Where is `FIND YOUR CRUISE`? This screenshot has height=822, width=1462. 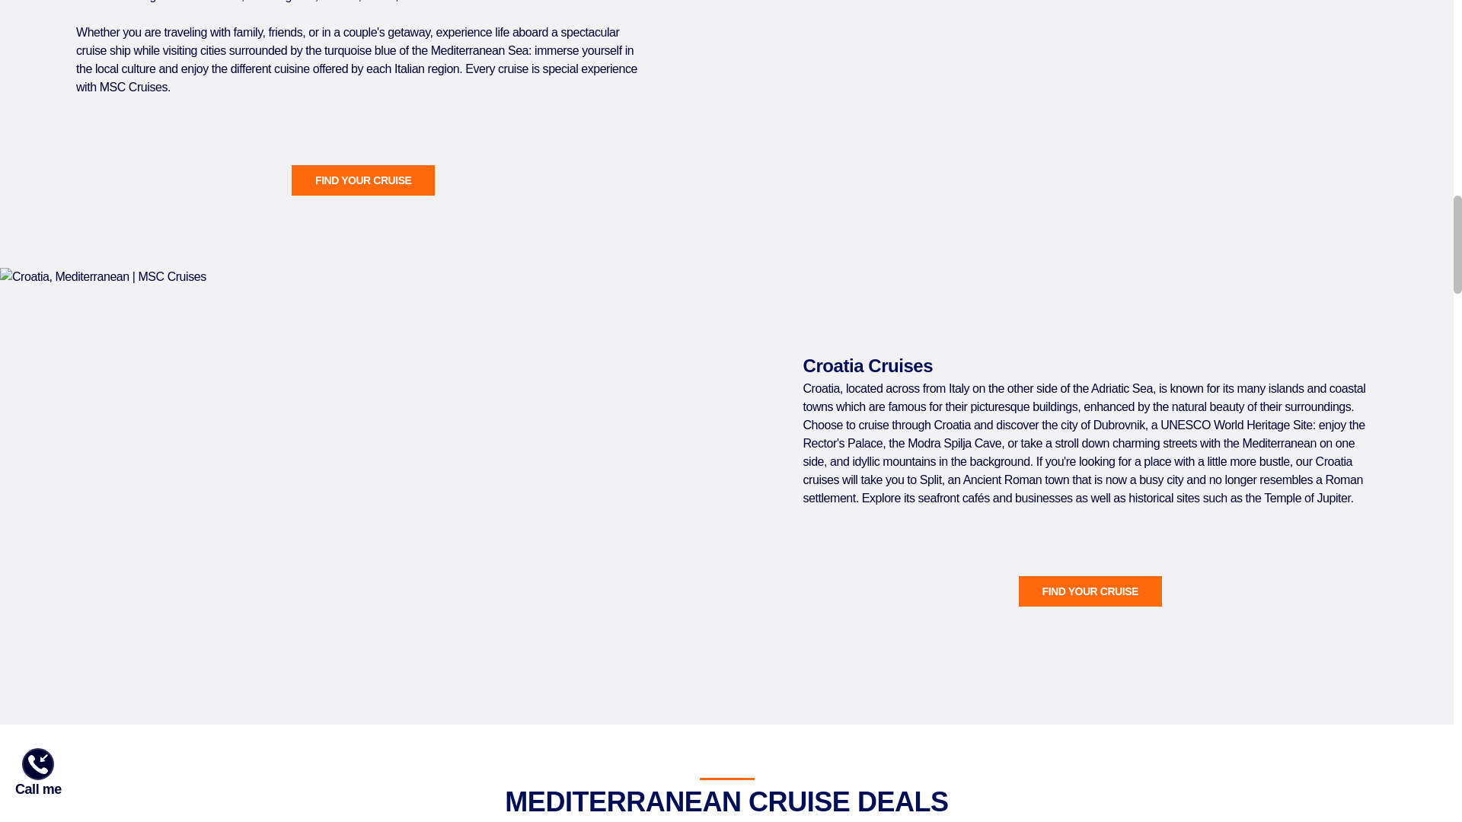
FIND YOUR CRUISE is located at coordinates (1090, 591).